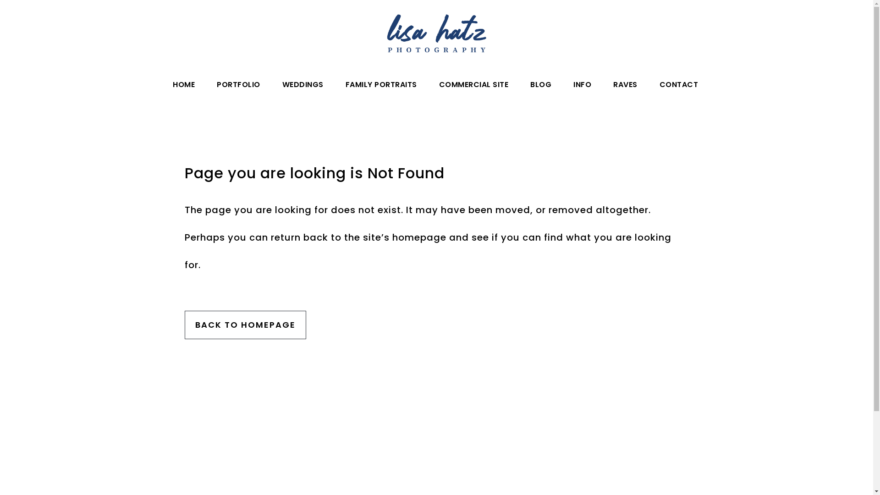 The image size is (880, 495). What do you see at coordinates (678, 85) in the screenshot?
I see `CONTACT` at bounding box center [678, 85].